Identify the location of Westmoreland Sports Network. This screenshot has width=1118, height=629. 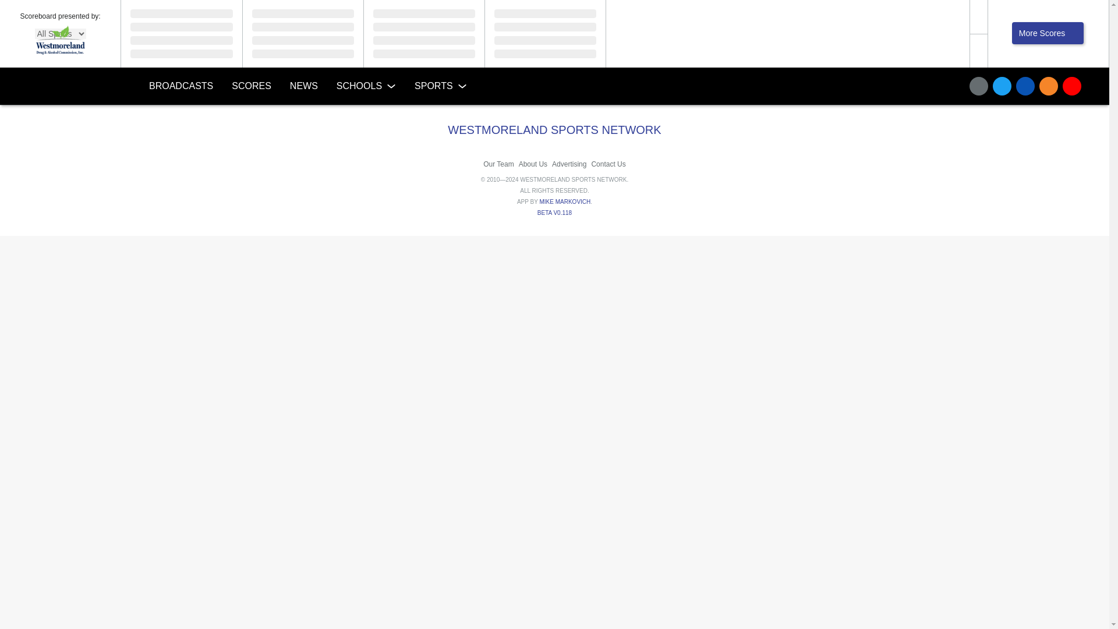
(65, 86).